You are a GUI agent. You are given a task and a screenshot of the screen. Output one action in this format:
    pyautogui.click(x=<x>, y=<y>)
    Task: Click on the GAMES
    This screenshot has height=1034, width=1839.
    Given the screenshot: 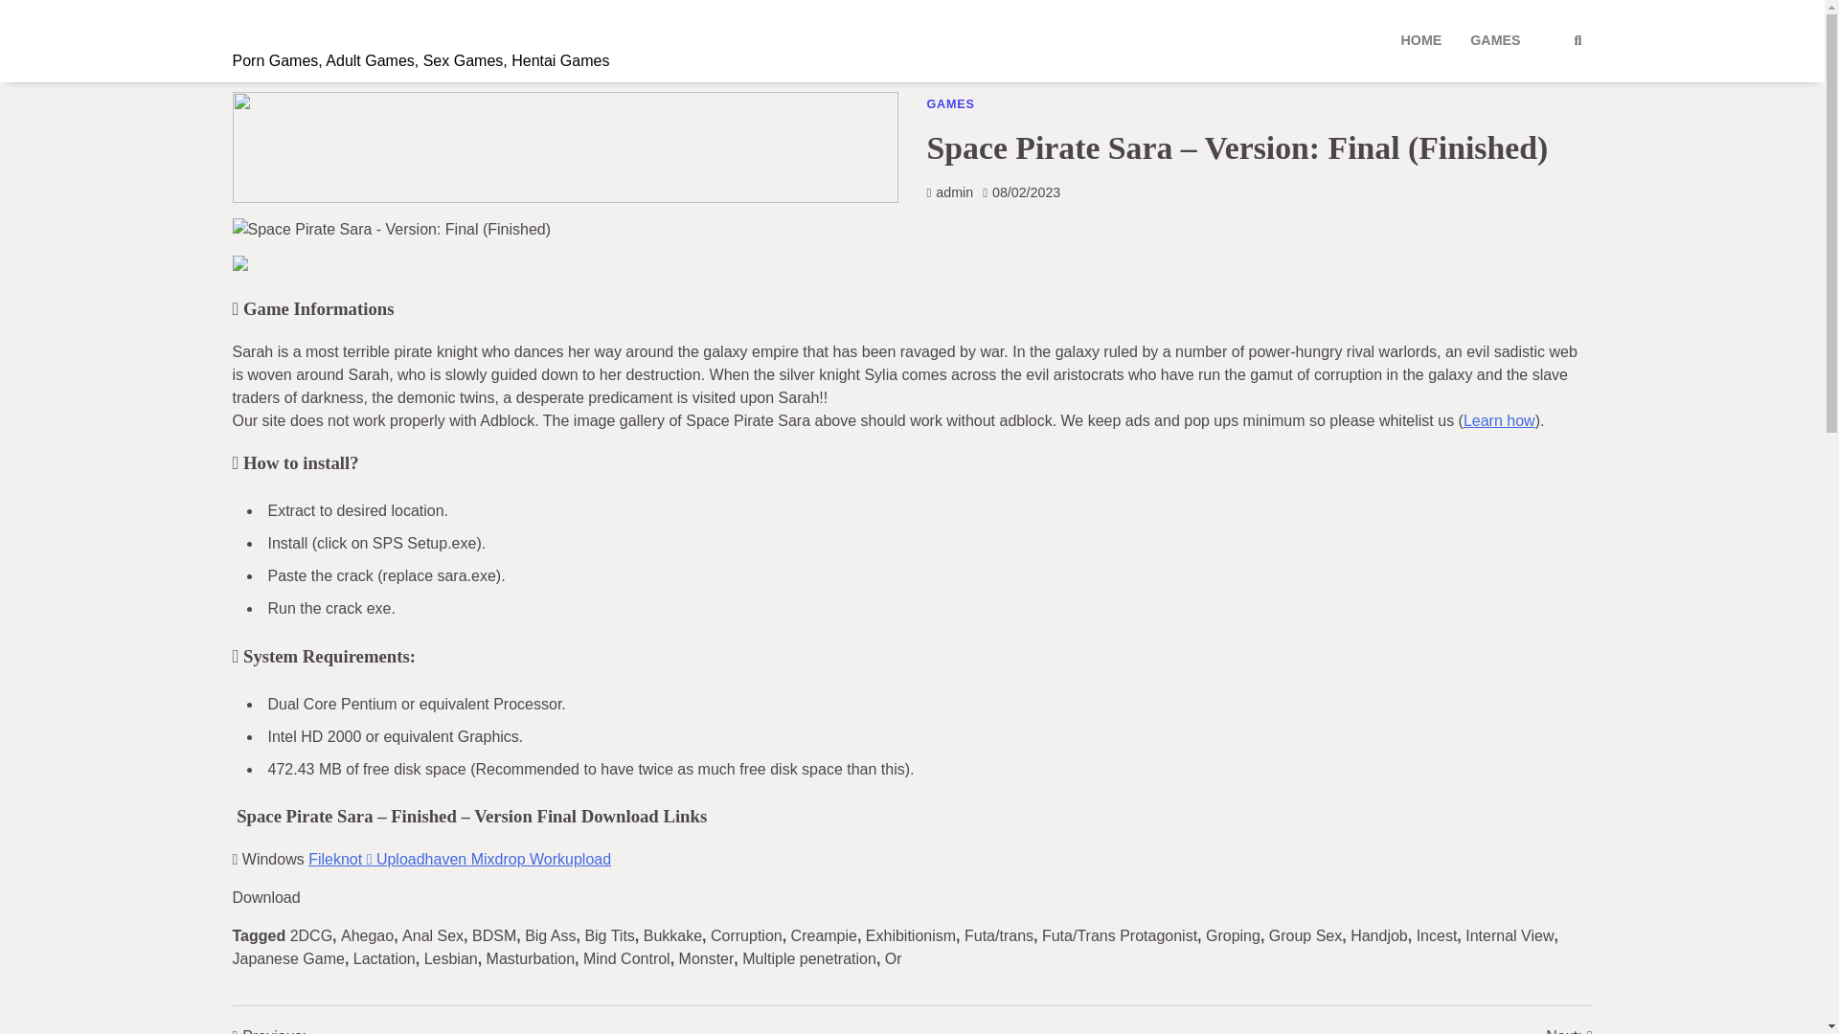 What is the action you would take?
    pyautogui.click(x=950, y=103)
    